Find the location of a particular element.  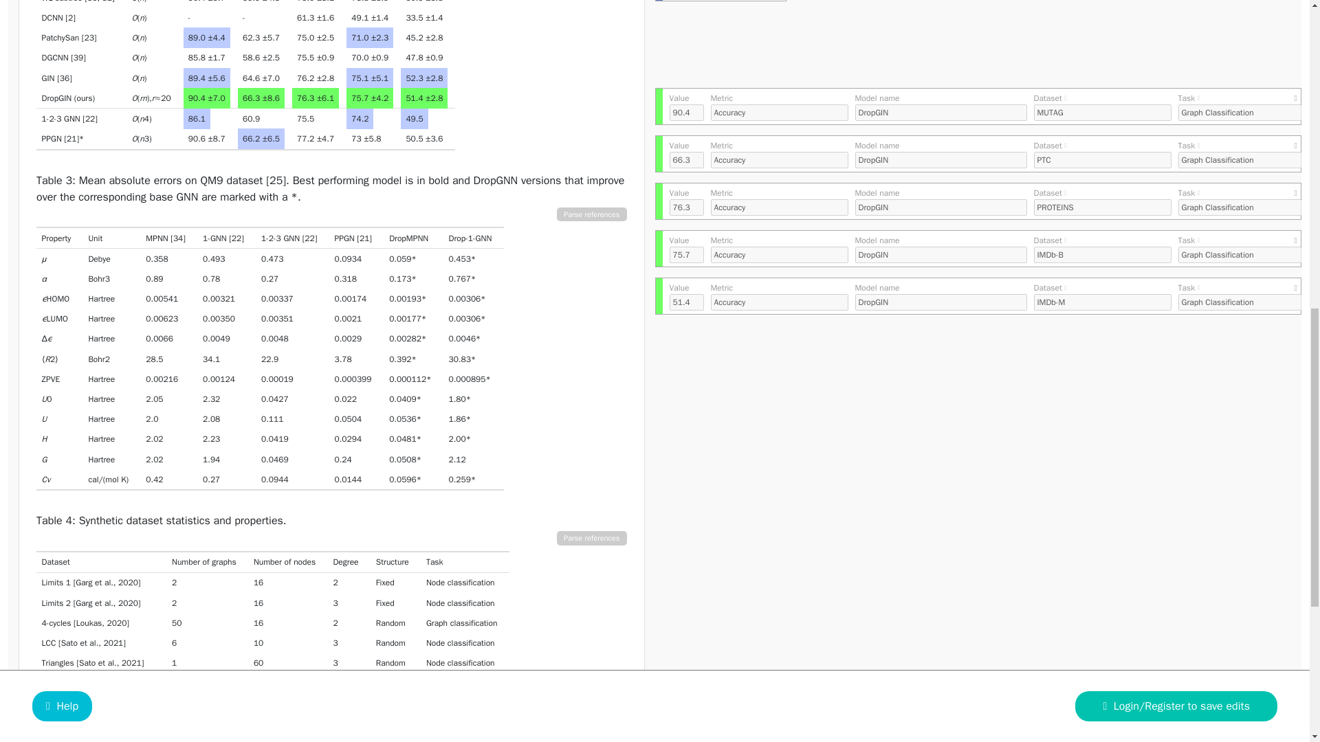

66.3 is located at coordinates (686, 160).